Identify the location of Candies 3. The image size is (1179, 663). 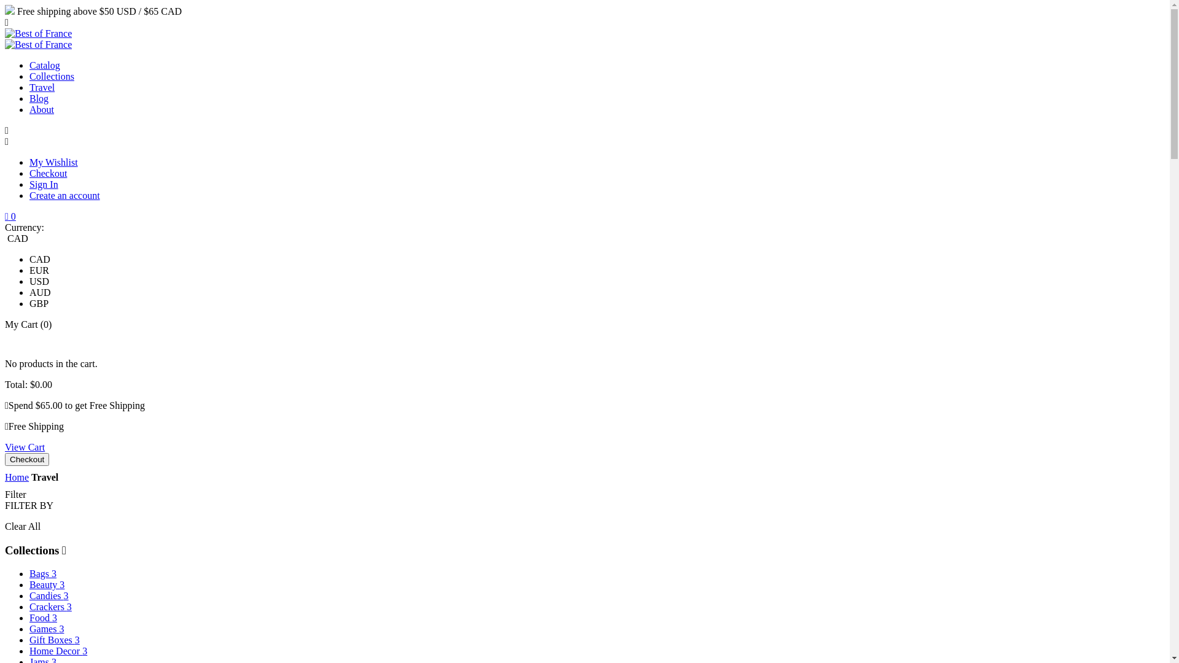
(49, 595).